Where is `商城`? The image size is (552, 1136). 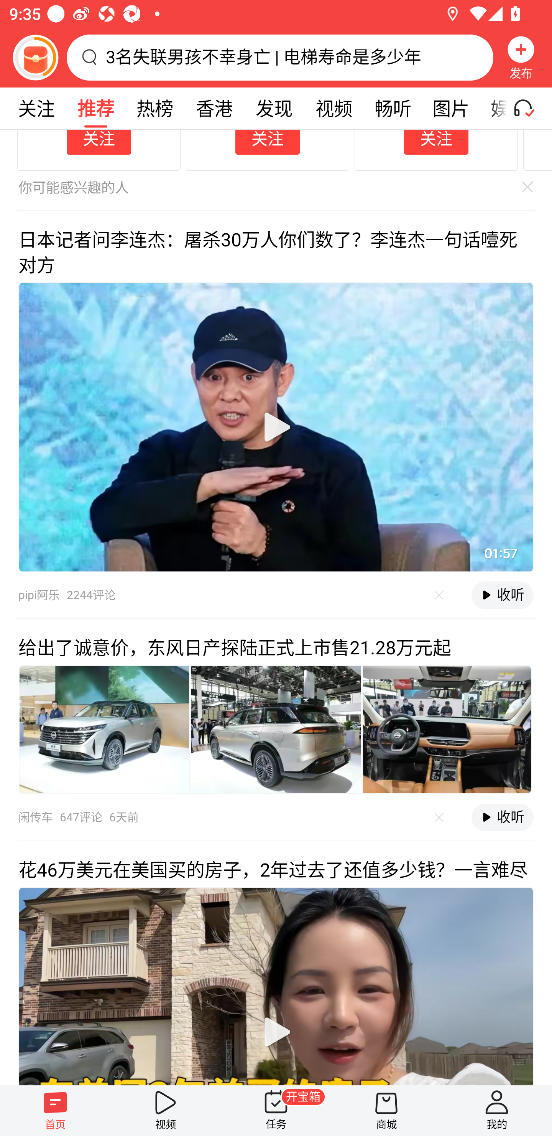 商城 is located at coordinates (386, 1110).